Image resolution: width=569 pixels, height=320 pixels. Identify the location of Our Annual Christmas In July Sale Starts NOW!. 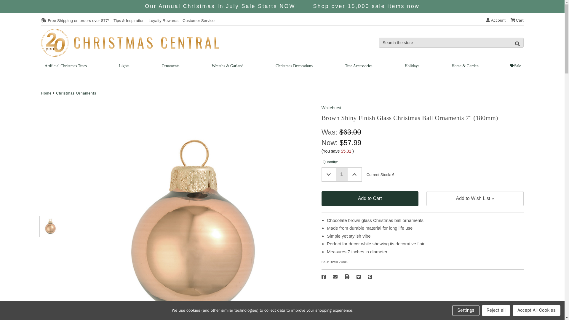
(221, 6).